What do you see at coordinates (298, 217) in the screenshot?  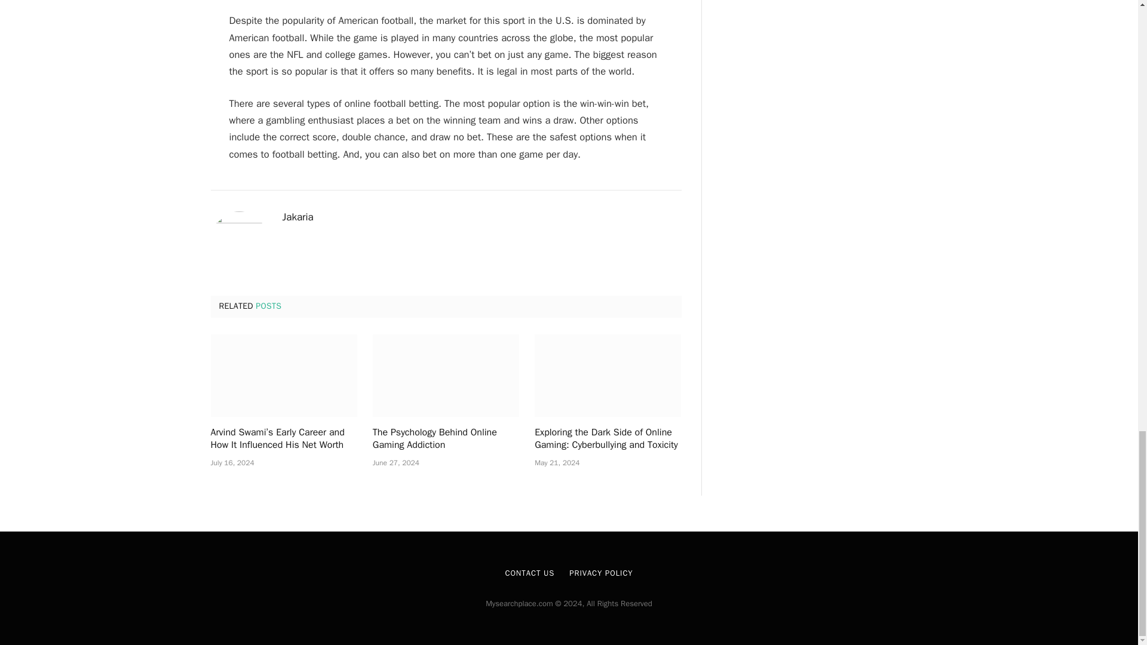 I see `Jakaria` at bounding box center [298, 217].